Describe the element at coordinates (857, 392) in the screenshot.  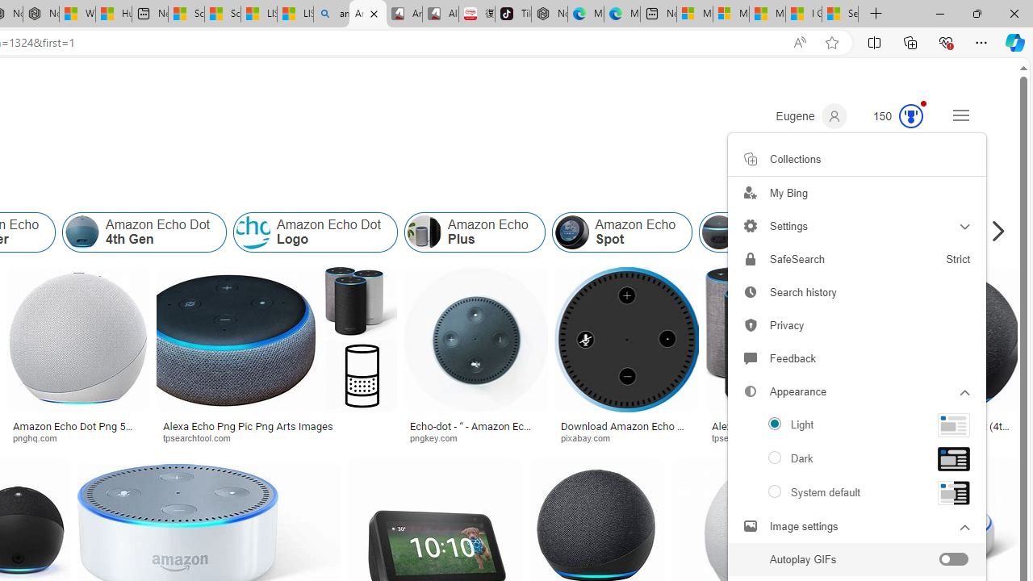
I see `Appearance` at that location.